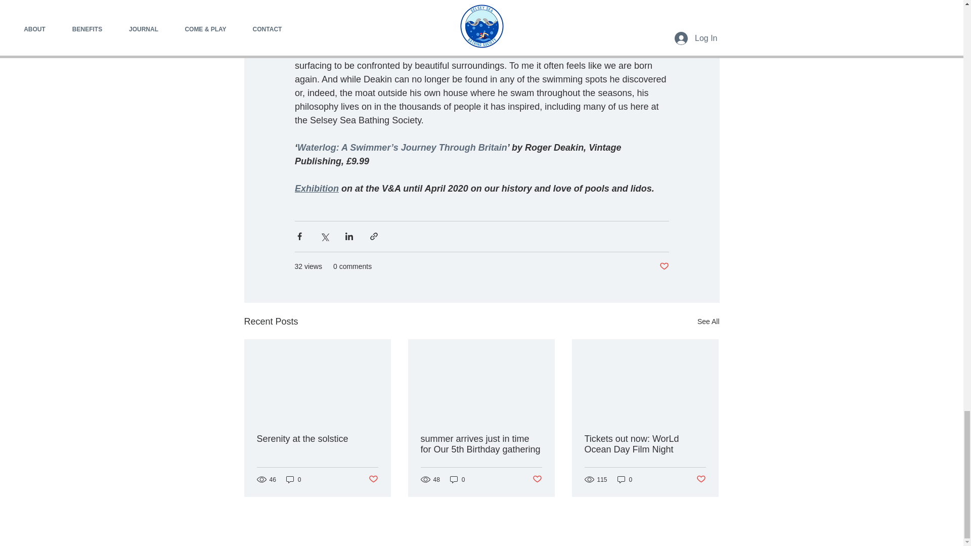 Image resolution: width=971 pixels, height=546 pixels. What do you see at coordinates (372, 479) in the screenshot?
I see `Post not marked as liked` at bounding box center [372, 479].